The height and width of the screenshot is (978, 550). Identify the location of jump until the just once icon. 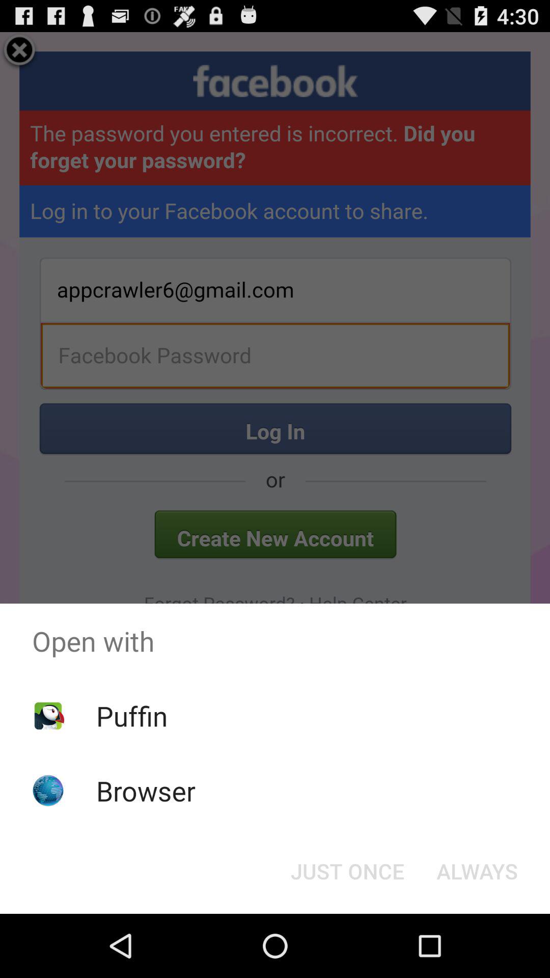
(347, 871).